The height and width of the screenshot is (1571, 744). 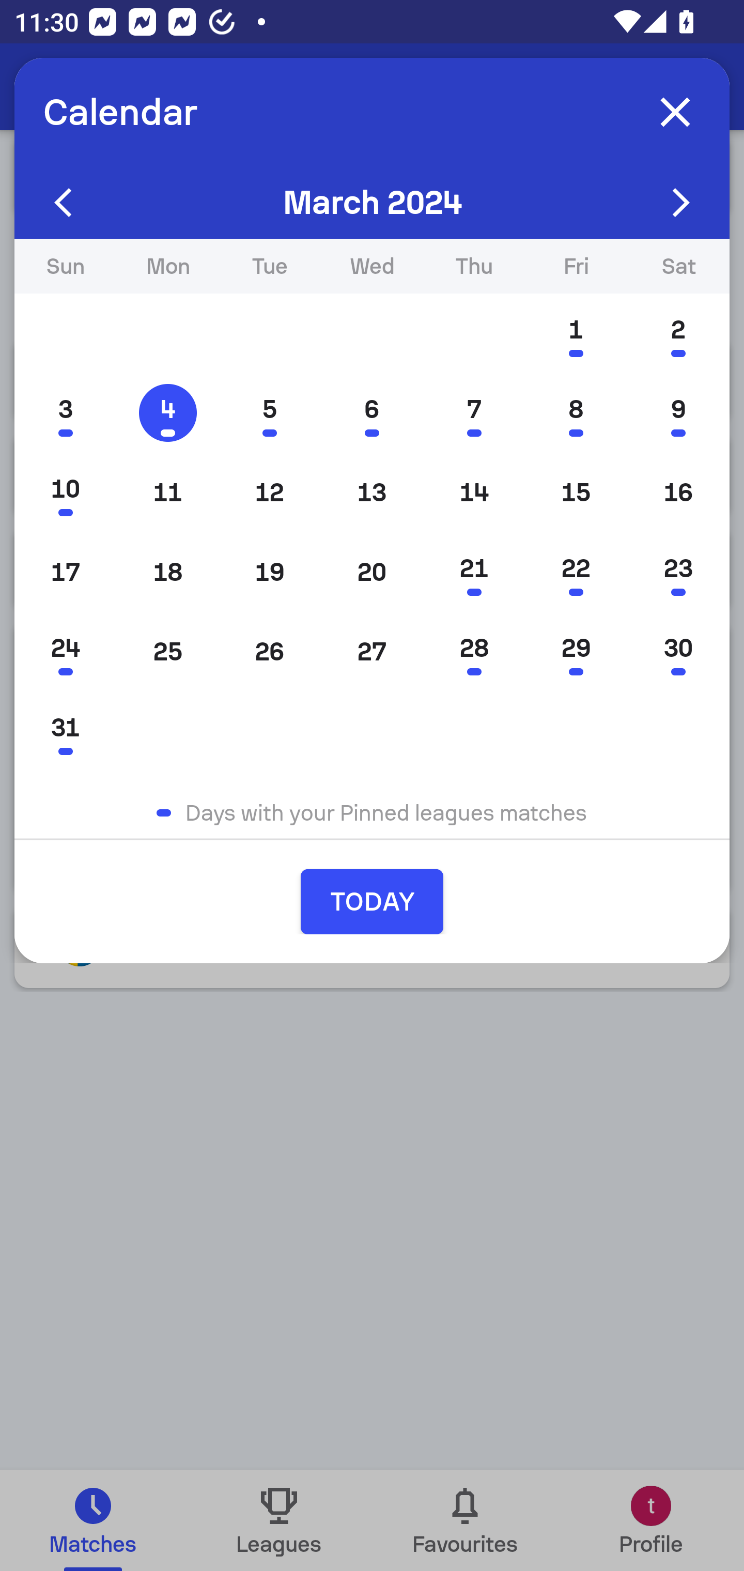 What do you see at coordinates (474, 572) in the screenshot?
I see `21` at bounding box center [474, 572].